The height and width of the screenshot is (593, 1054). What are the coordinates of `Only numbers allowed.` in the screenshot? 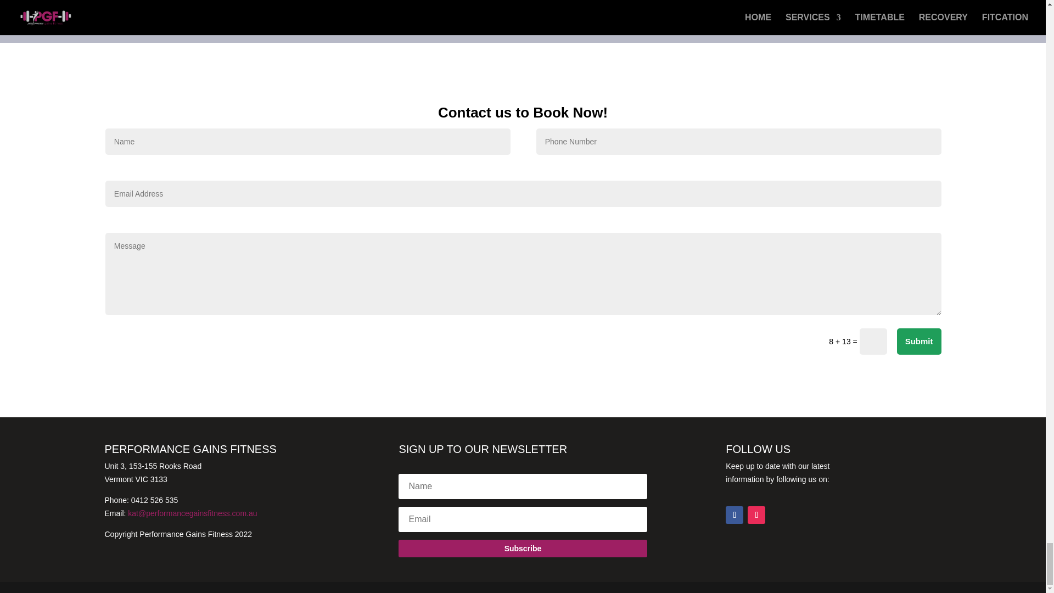 It's located at (739, 142).